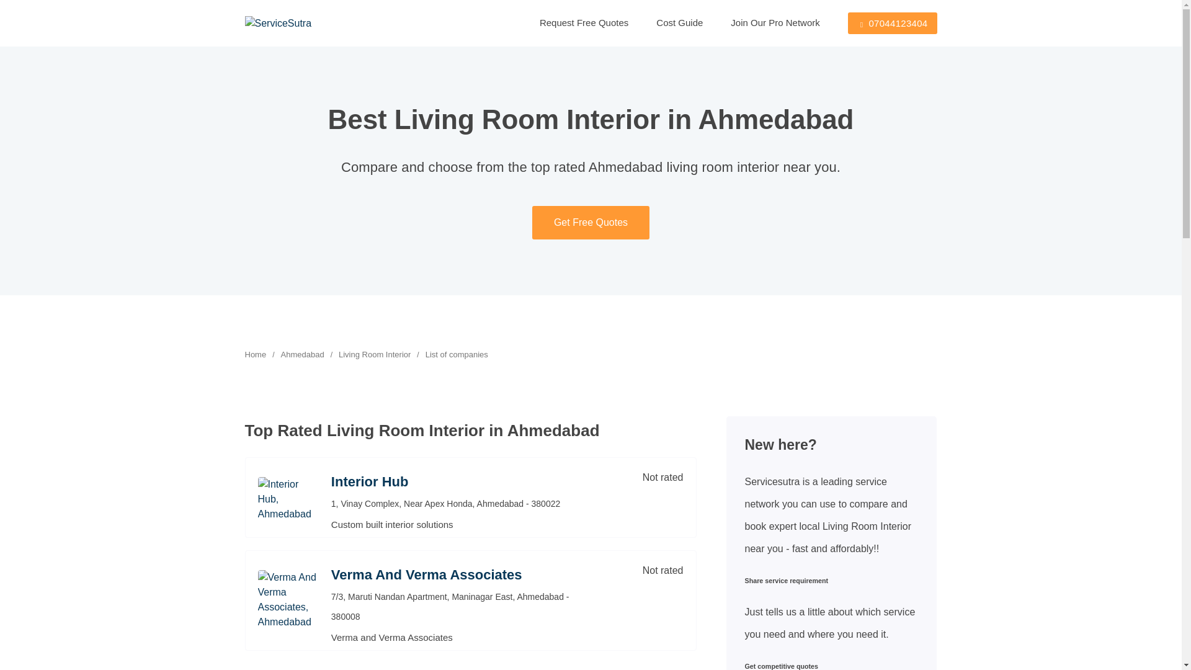  I want to click on Grow your Business, so click(761, 22).